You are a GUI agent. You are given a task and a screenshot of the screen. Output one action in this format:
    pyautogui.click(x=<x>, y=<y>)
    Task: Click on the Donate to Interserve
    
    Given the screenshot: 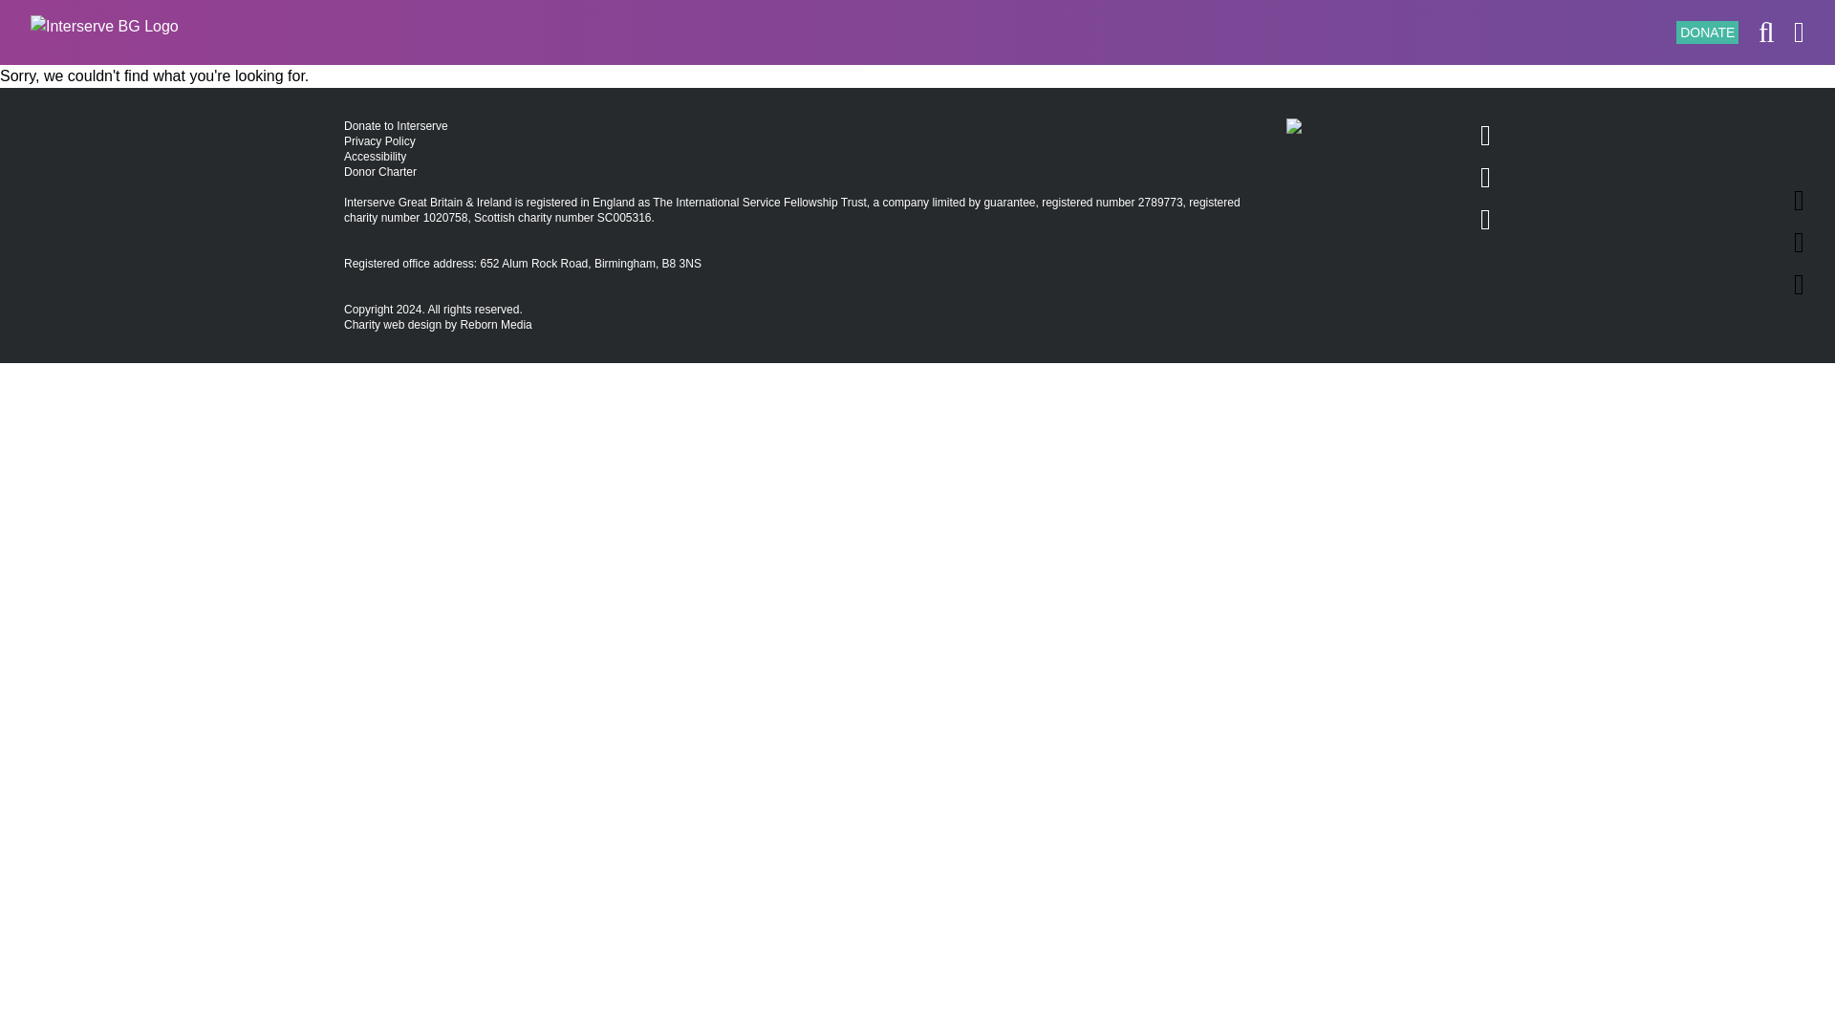 What is the action you would take?
    pyautogui.click(x=396, y=126)
    